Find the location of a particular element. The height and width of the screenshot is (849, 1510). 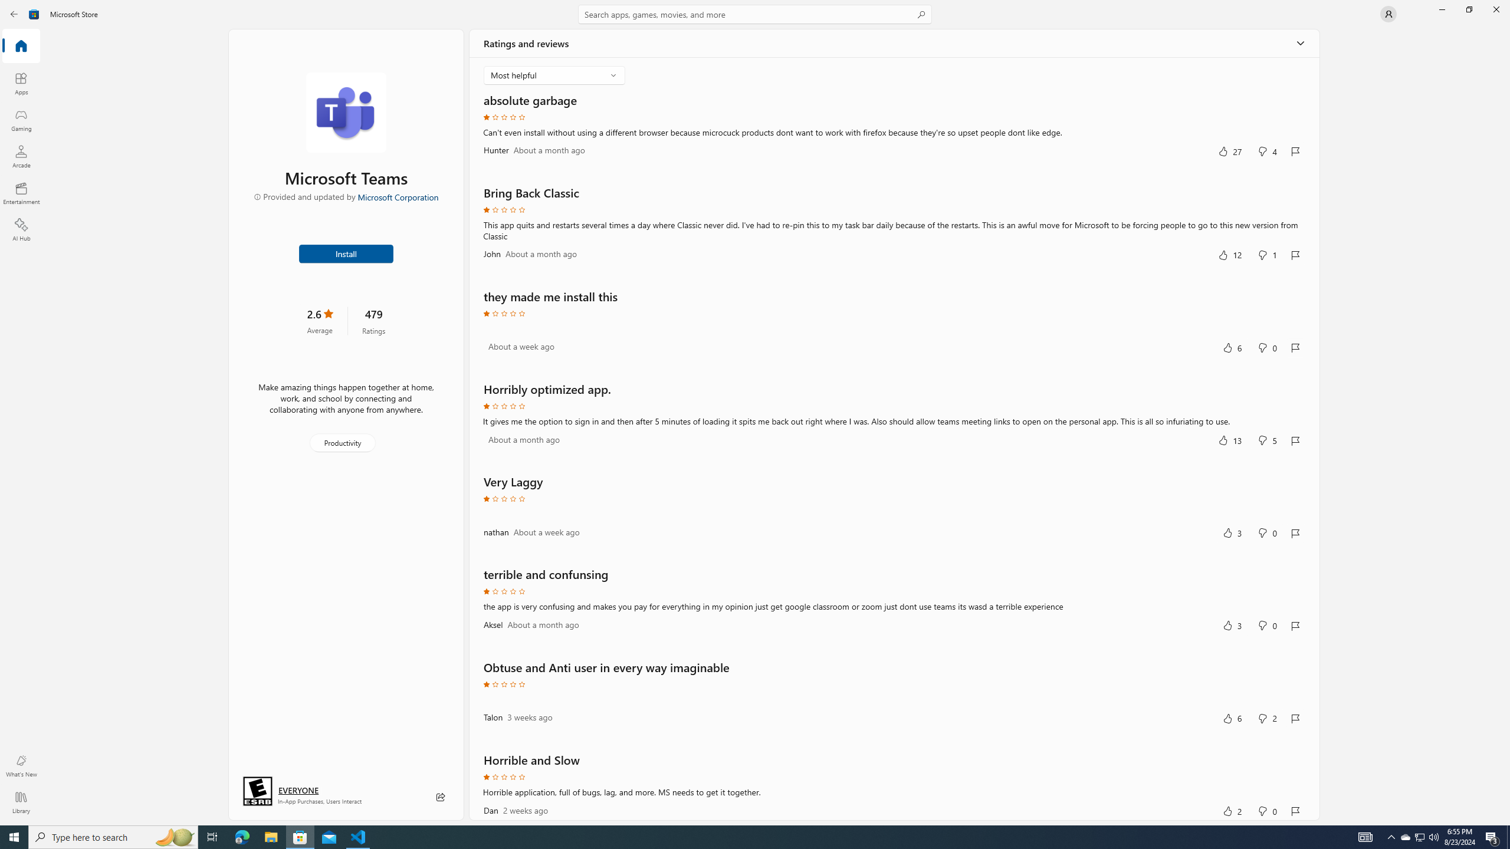

Arcade is located at coordinates (21, 156).